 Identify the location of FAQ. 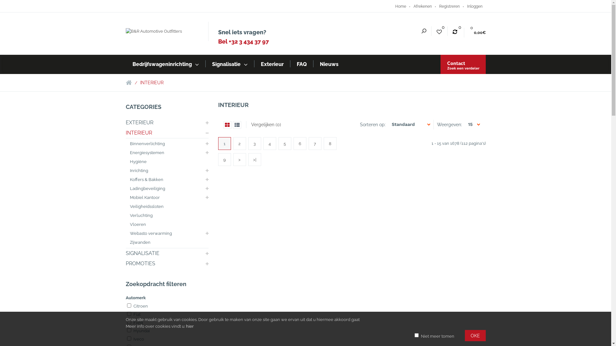
(302, 64).